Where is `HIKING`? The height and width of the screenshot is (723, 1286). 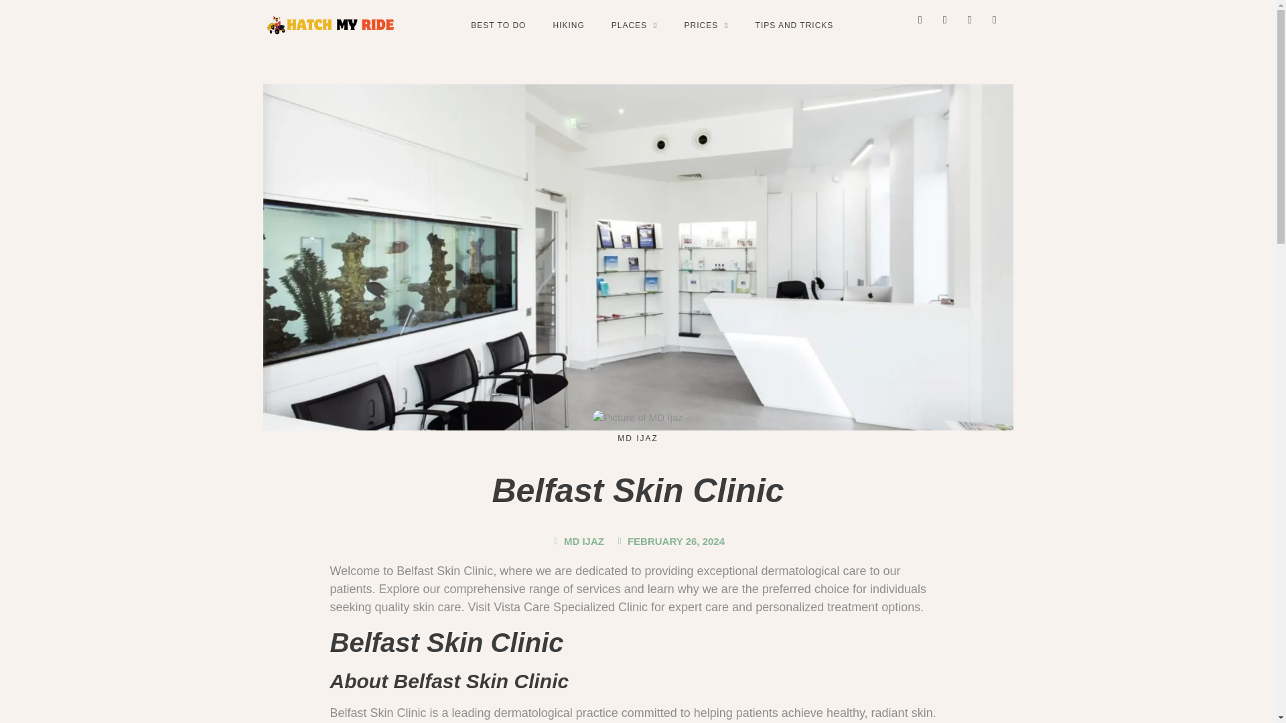
HIKING is located at coordinates (568, 25).